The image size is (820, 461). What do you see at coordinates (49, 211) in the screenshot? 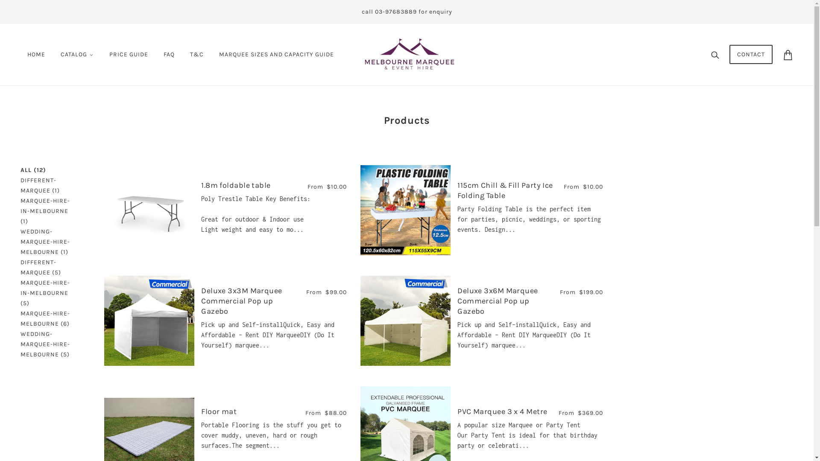
I see `MARQUEE-HIRE-IN-MELBOURNE (1)` at bounding box center [49, 211].